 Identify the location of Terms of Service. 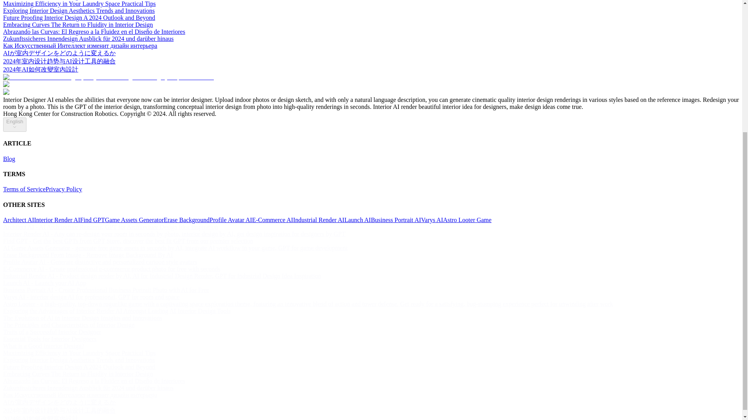
(24, 189).